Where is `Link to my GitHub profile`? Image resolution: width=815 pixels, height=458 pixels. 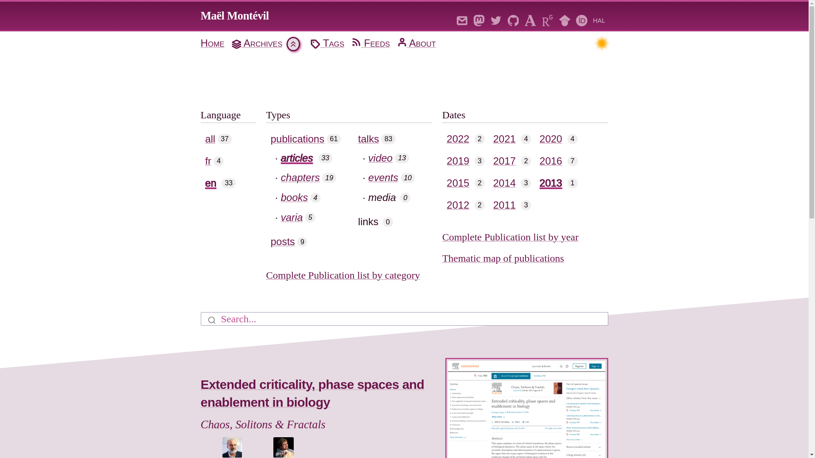 Link to my GitHub profile is located at coordinates (513, 19).